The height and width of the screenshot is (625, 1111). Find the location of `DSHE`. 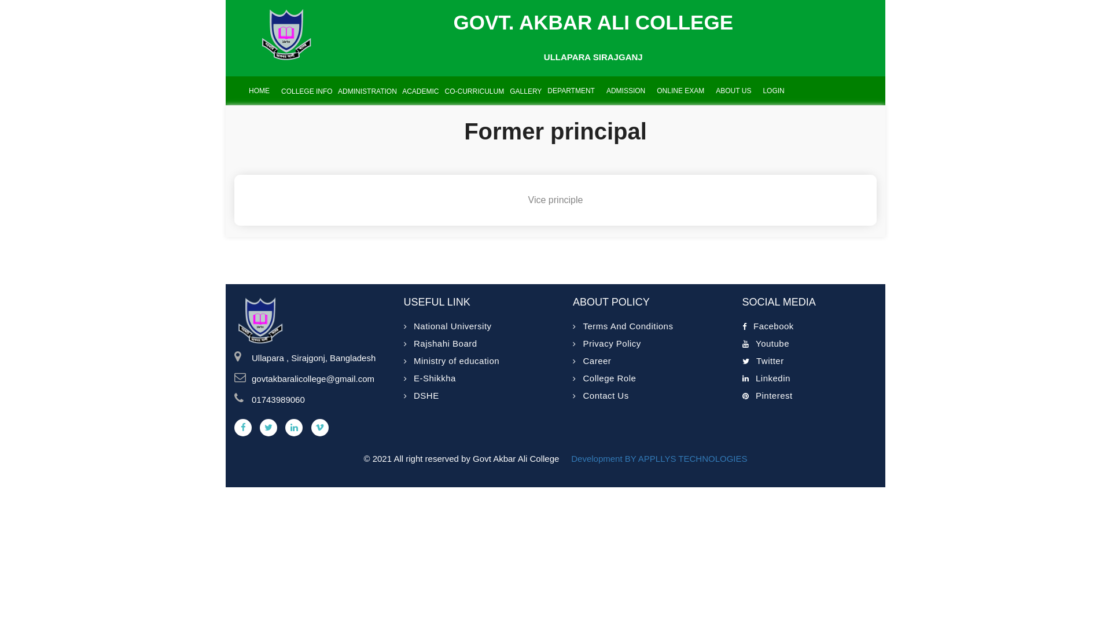

DSHE is located at coordinates (421, 396).